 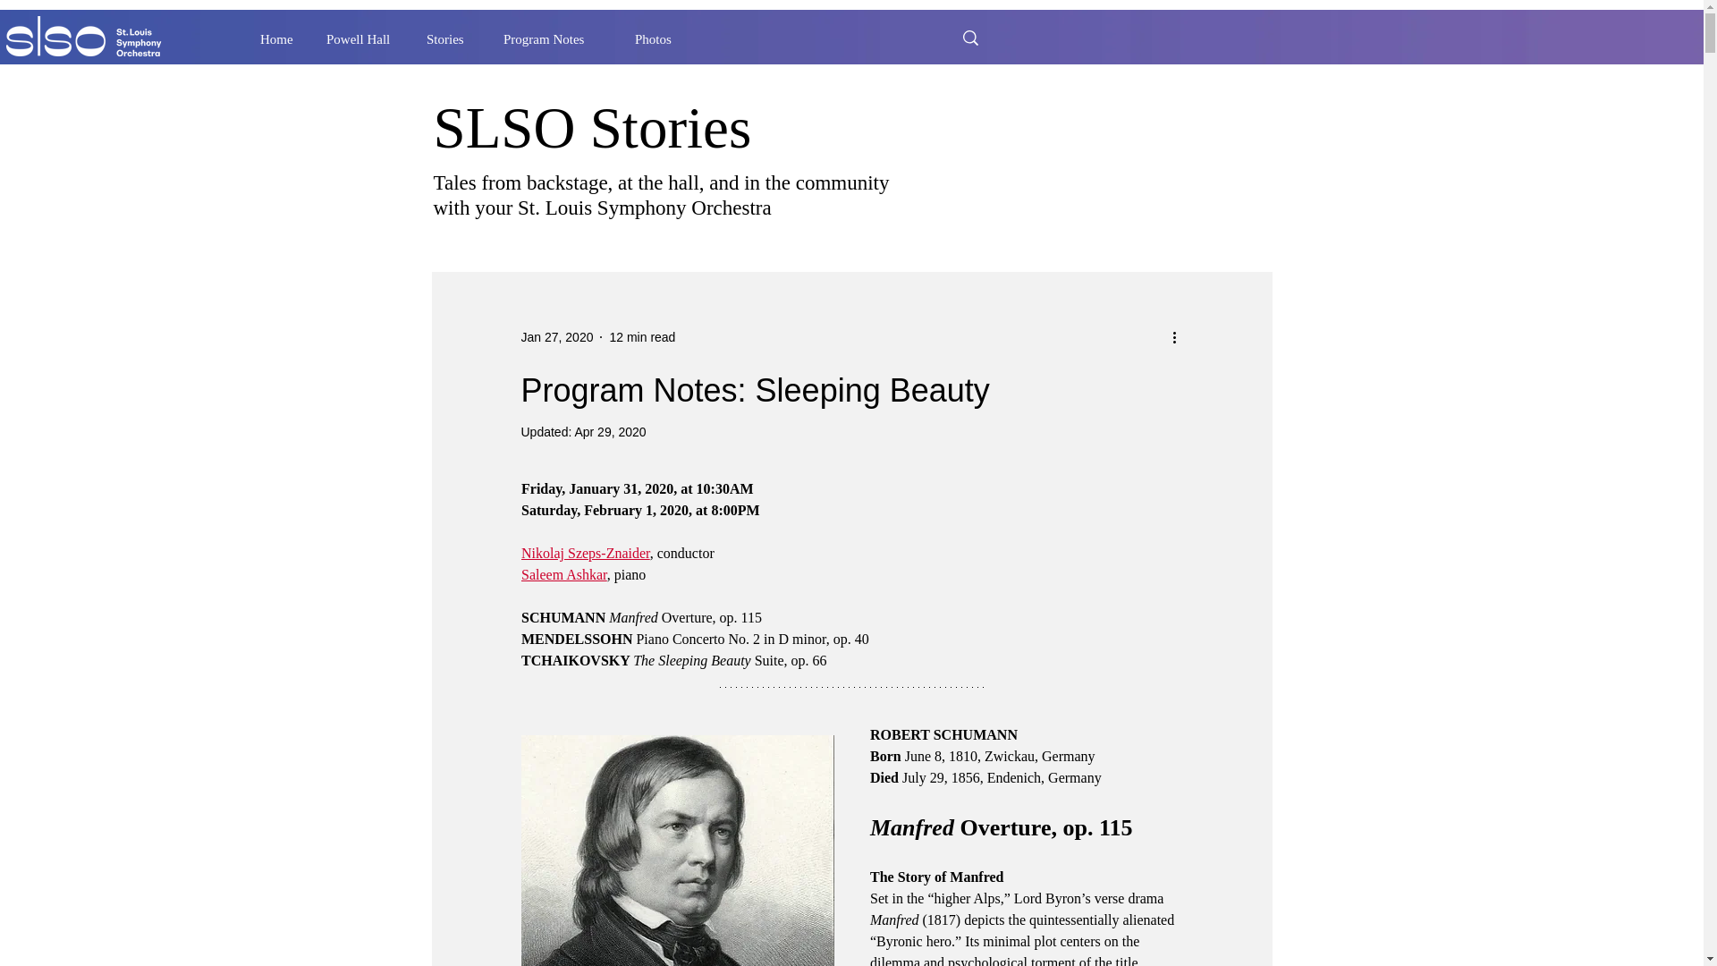 I want to click on Powell Hall, so click(x=363, y=38).